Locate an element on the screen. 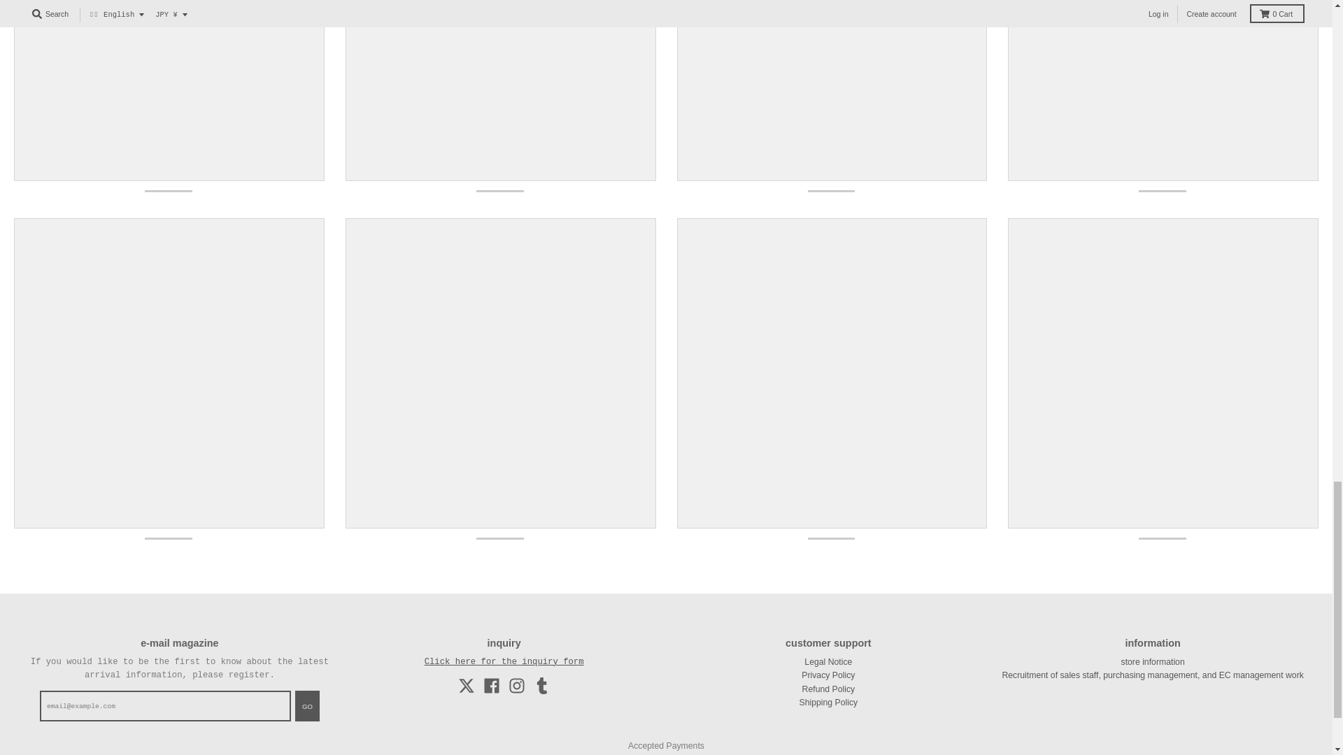 The height and width of the screenshot is (755, 1343). Facebook - RADD LOUNGE is located at coordinates (491, 685).